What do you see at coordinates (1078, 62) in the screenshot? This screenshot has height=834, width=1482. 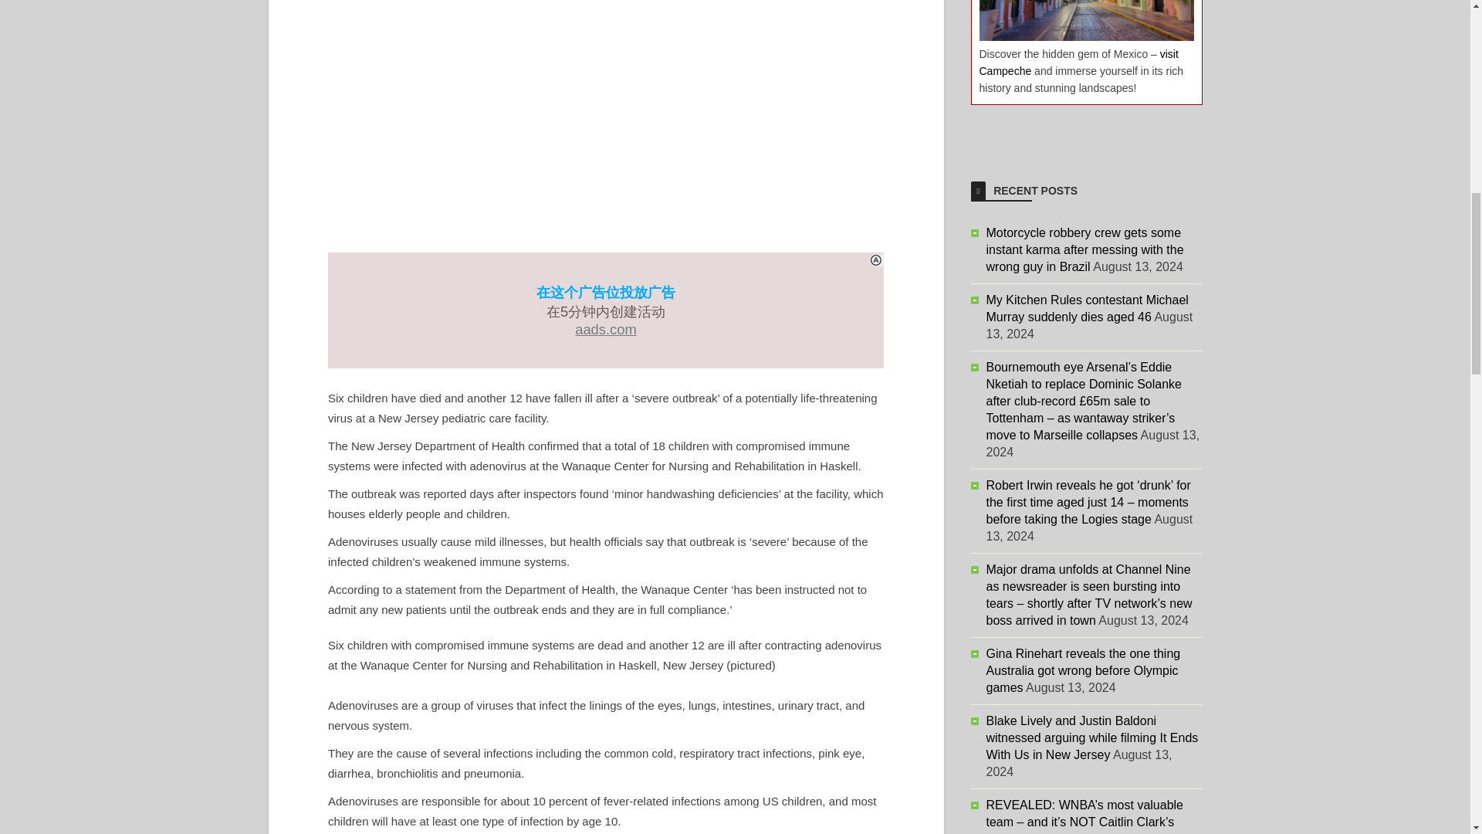 I see `visit Campeche` at bounding box center [1078, 62].